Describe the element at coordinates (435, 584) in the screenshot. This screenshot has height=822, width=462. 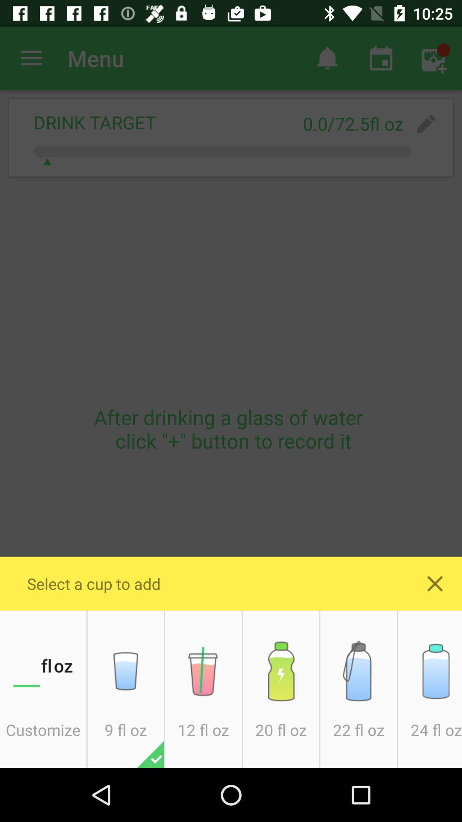
I see `close` at that location.